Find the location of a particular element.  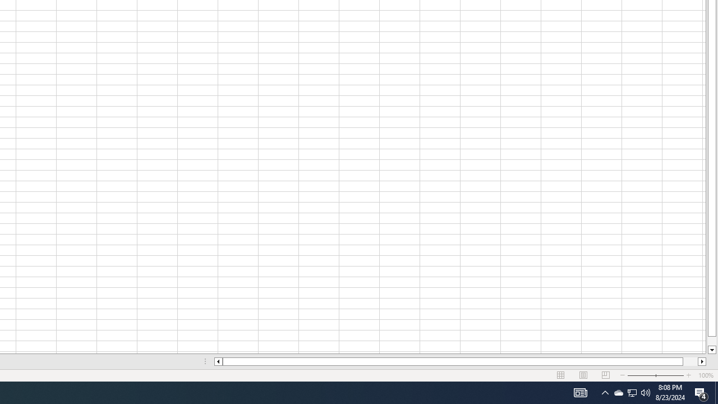

Column right is located at coordinates (702, 361).